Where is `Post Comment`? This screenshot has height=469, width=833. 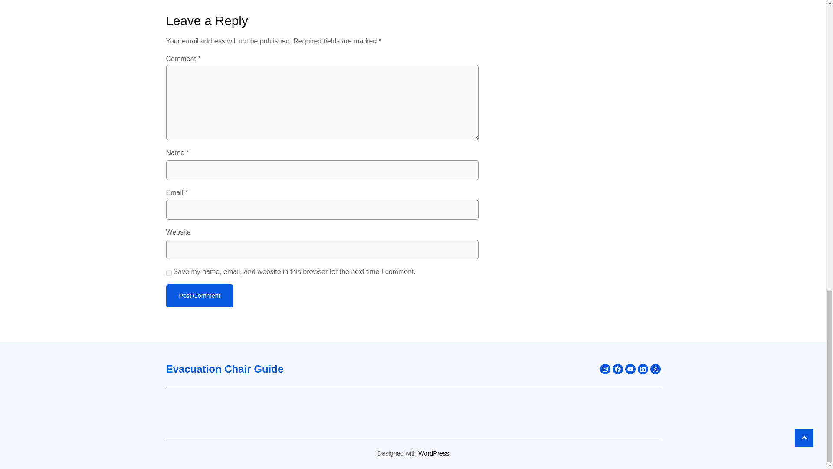 Post Comment is located at coordinates (200, 296).